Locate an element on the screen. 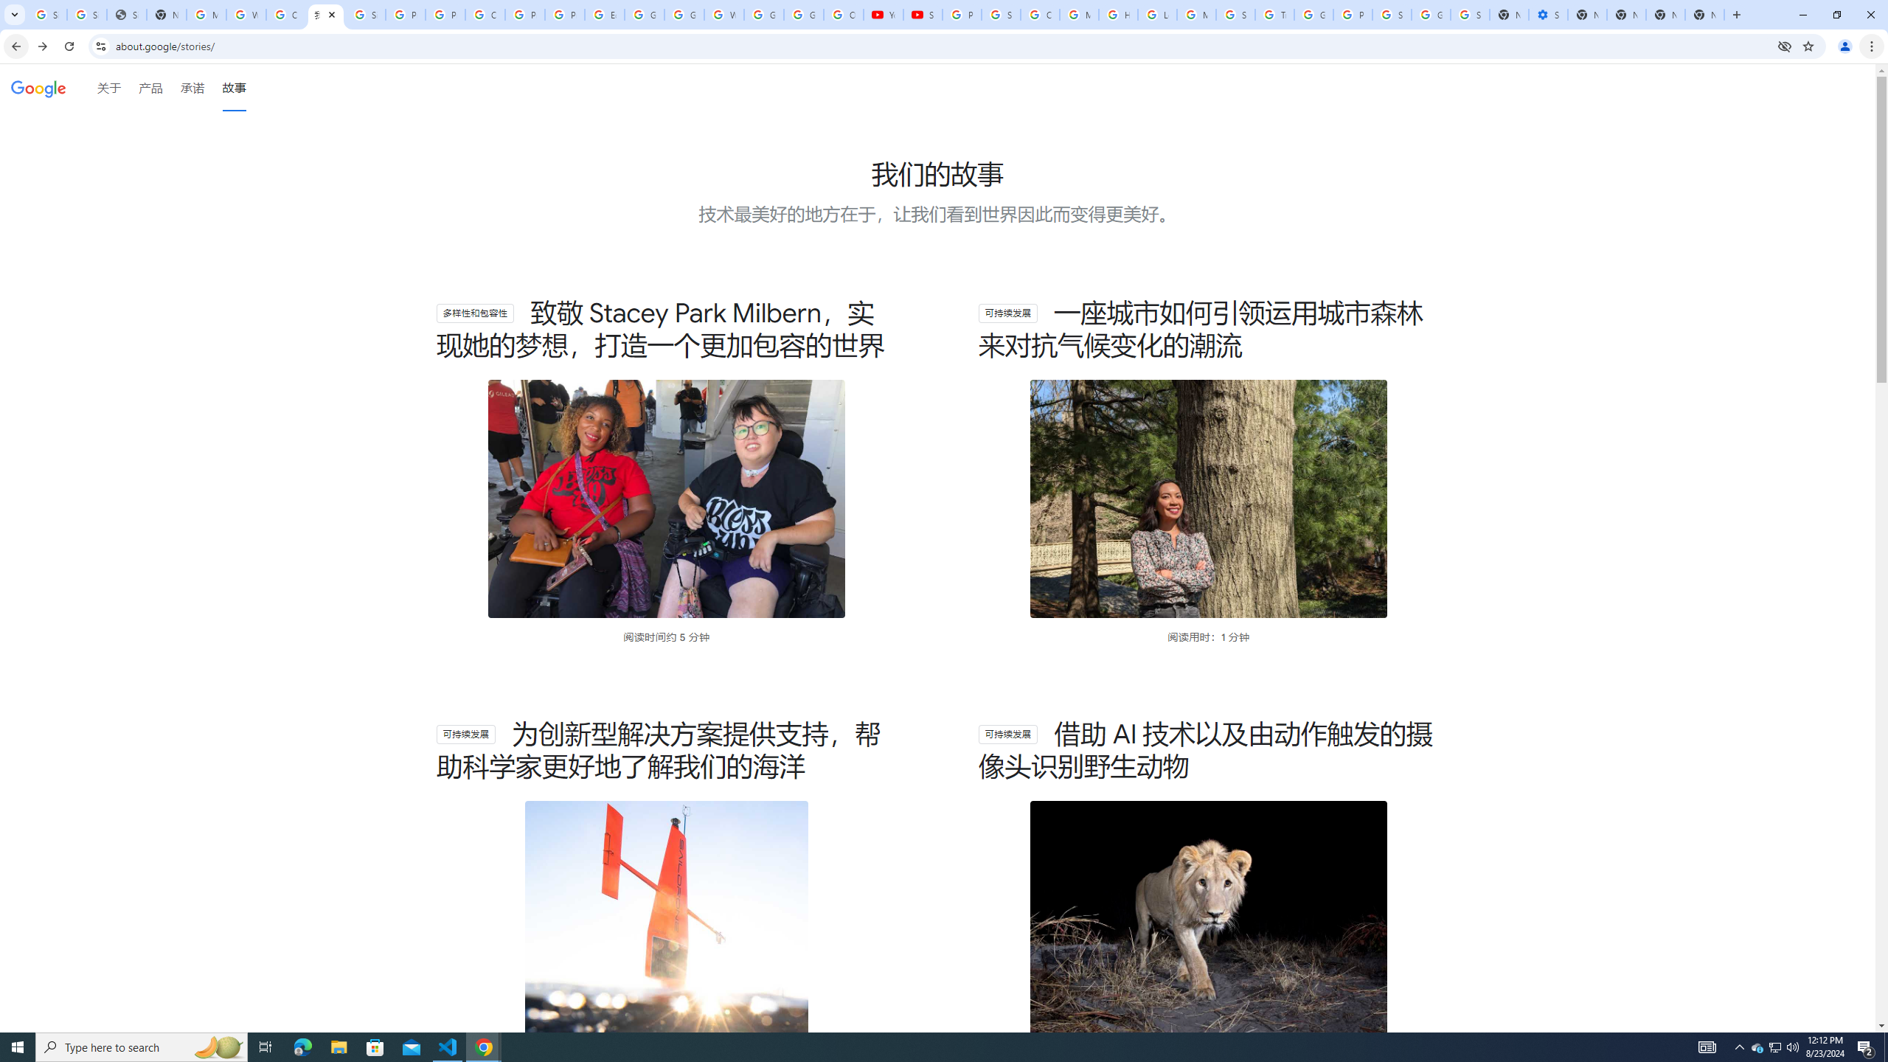 This screenshot has height=1062, width=1888. Who is my administrator? - Google Account Help is located at coordinates (246, 15).